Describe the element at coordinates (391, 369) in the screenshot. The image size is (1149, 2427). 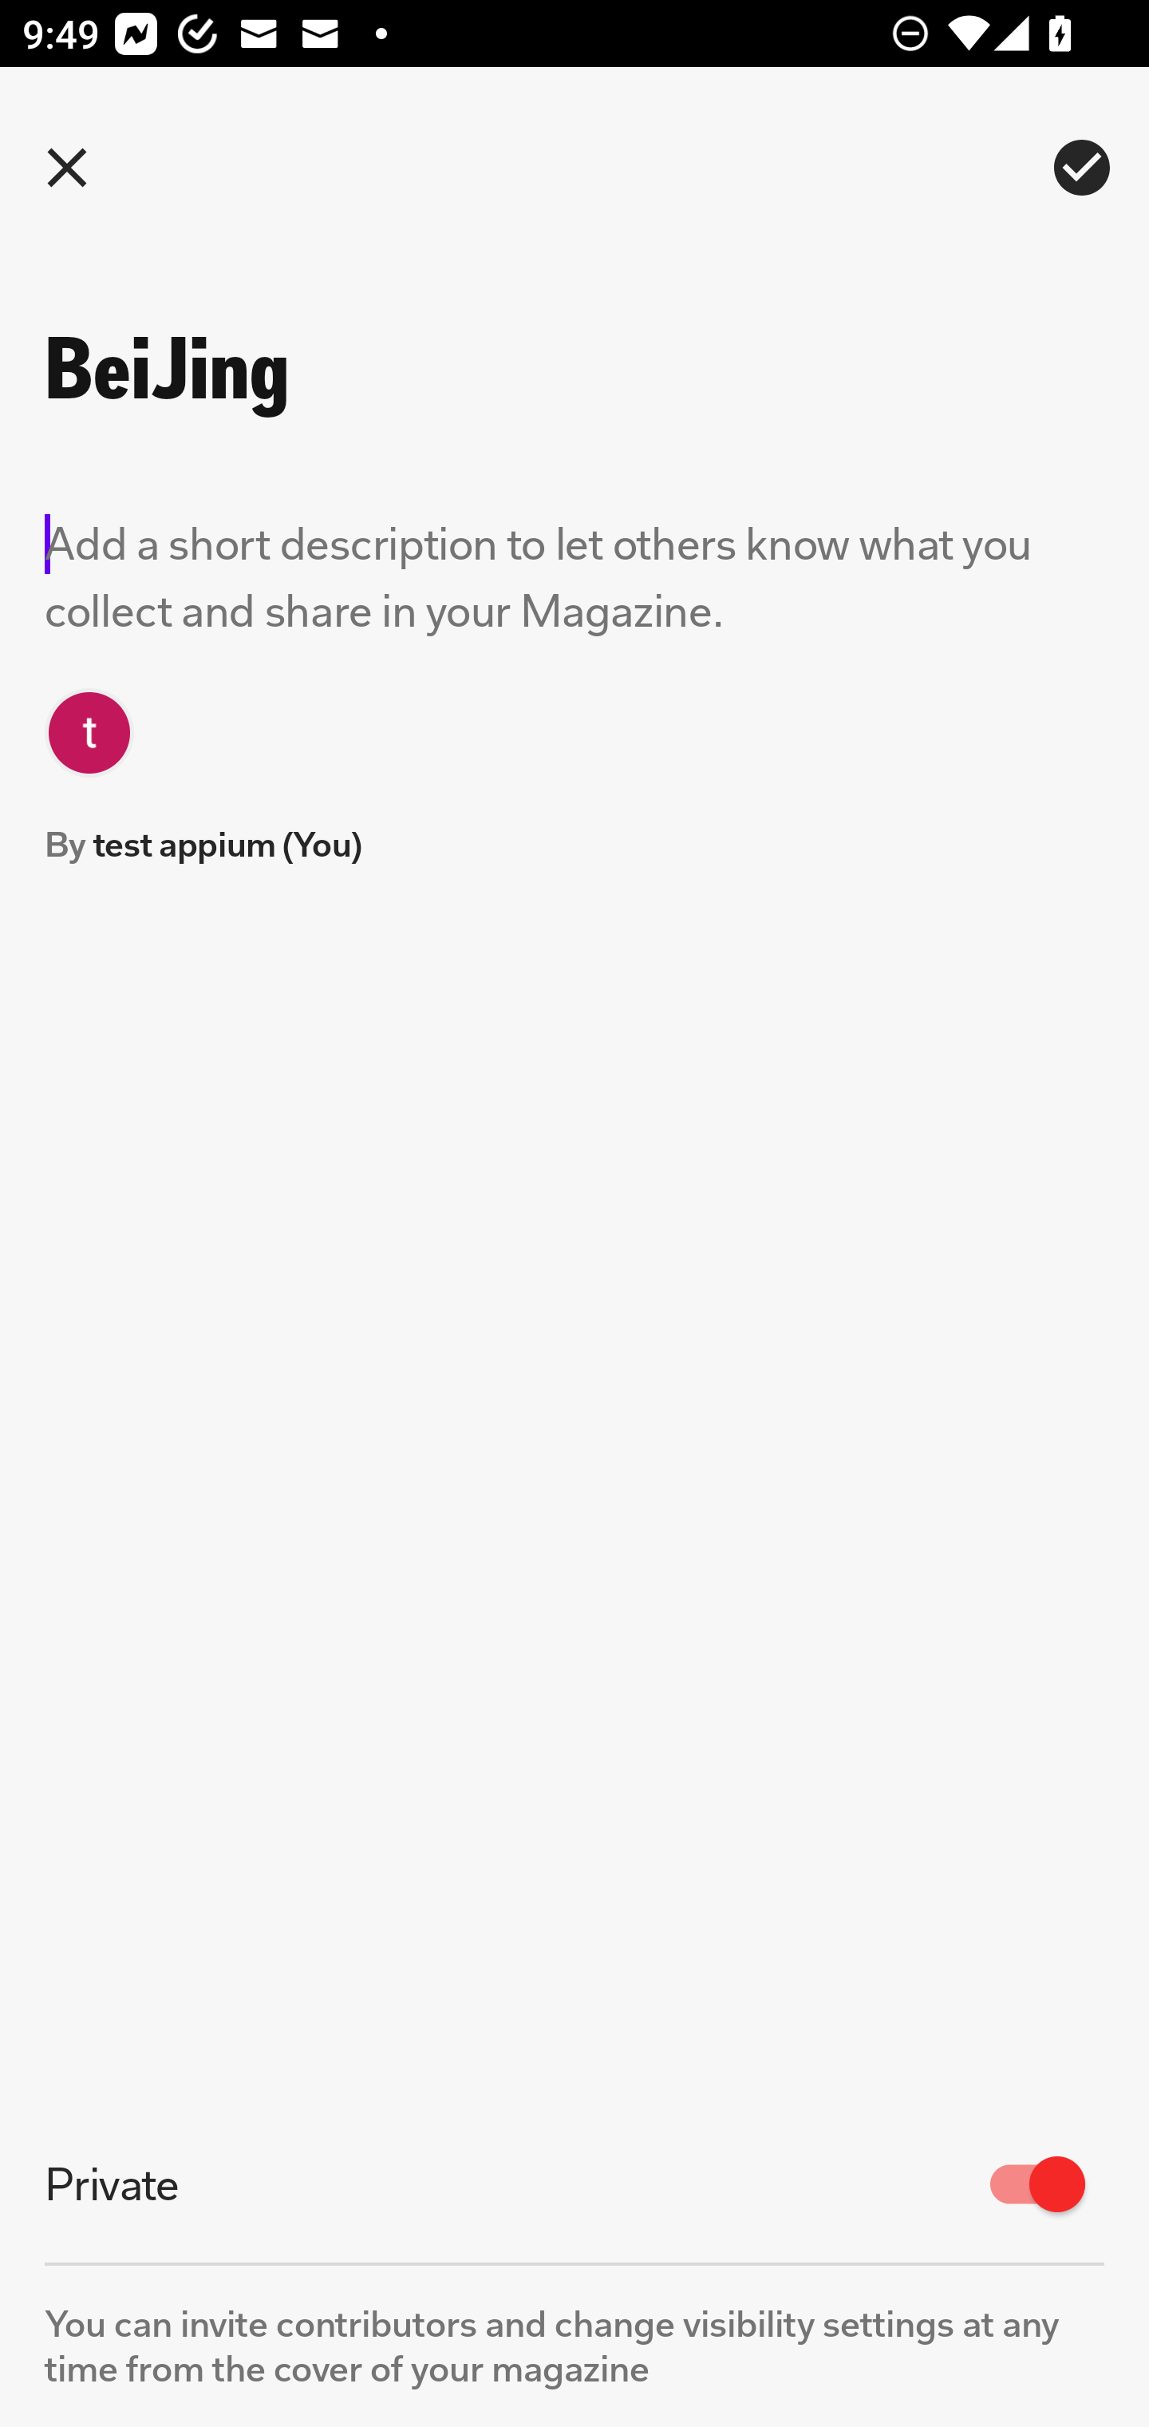
I see `BeiJing` at that location.